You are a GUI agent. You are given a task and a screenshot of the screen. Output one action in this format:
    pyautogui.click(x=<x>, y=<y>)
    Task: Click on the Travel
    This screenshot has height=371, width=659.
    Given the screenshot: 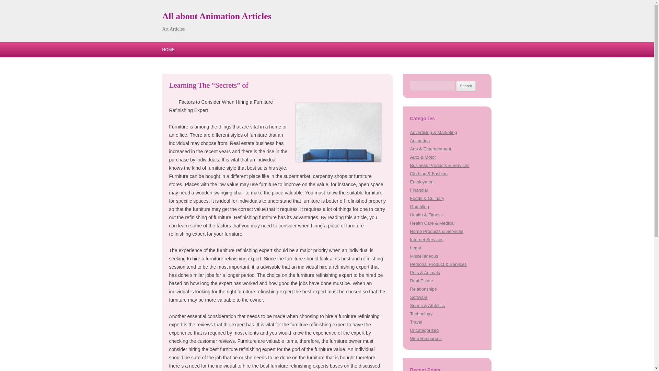 What is the action you would take?
    pyautogui.click(x=416, y=322)
    